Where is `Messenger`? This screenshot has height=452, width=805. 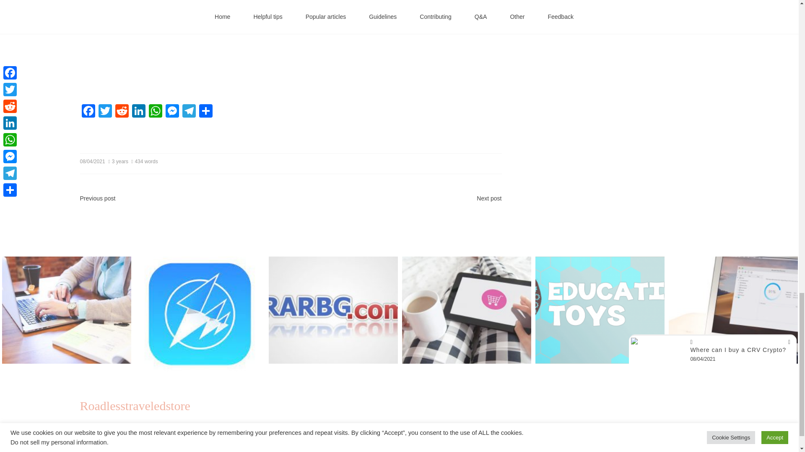 Messenger is located at coordinates (172, 112).